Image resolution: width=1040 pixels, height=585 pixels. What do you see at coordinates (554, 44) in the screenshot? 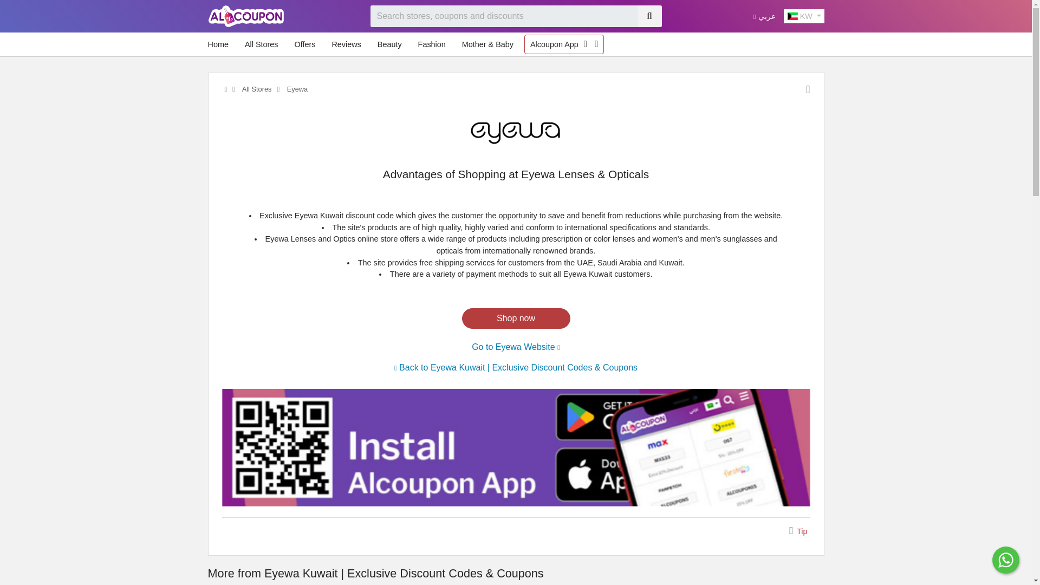
I see `Alcoupon App` at bounding box center [554, 44].